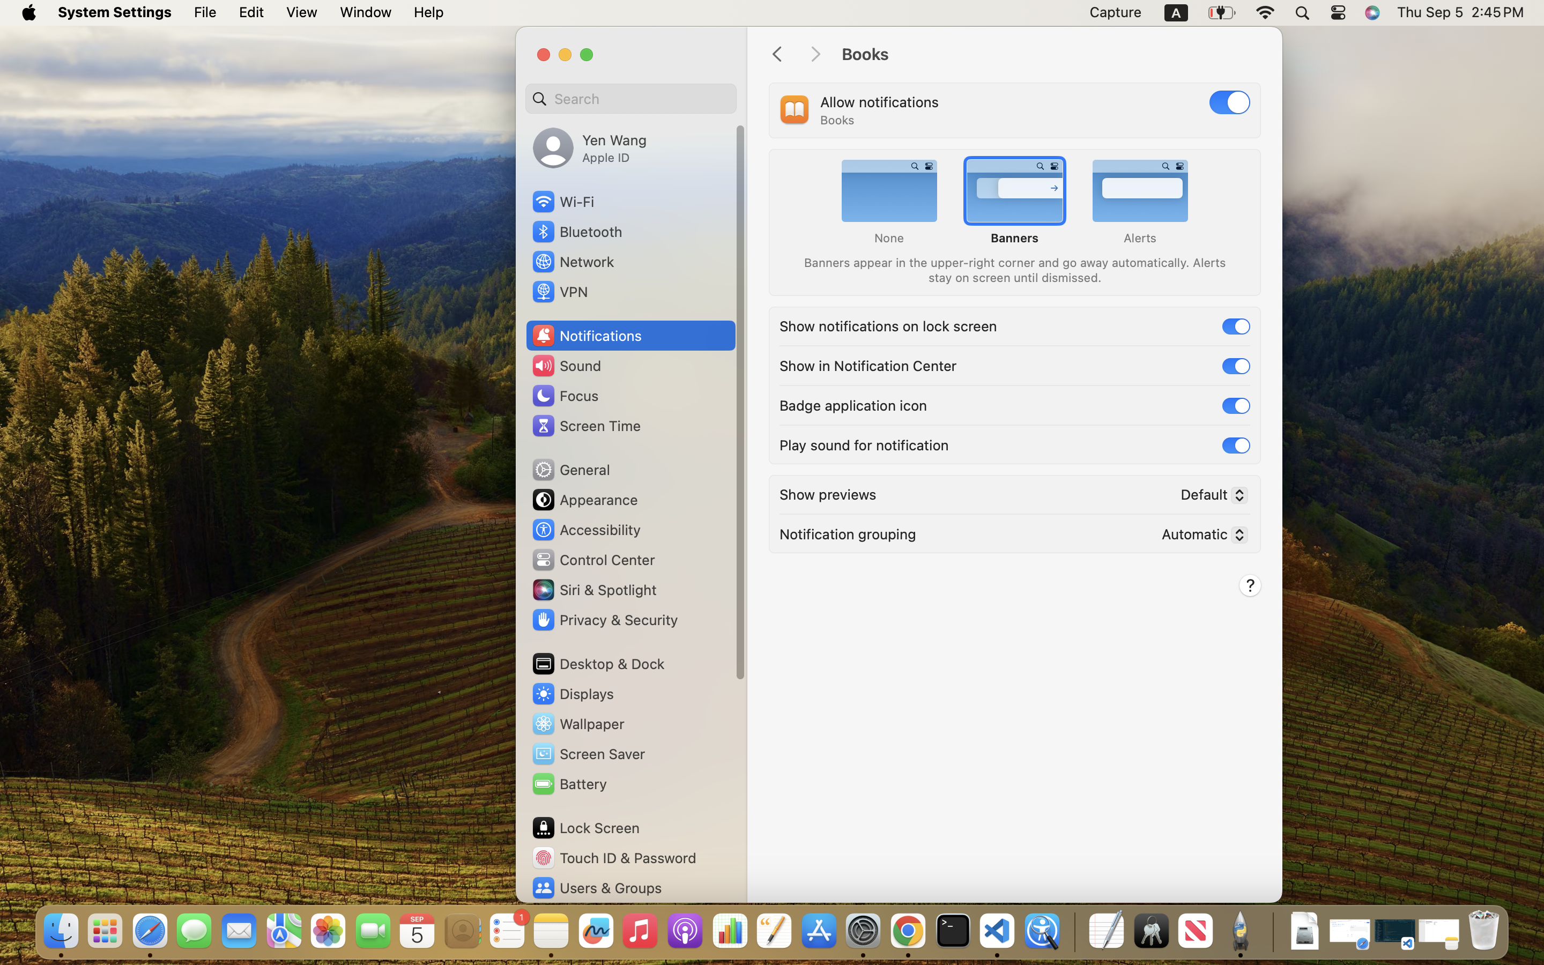  I want to click on Notifications, so click(587, 336).